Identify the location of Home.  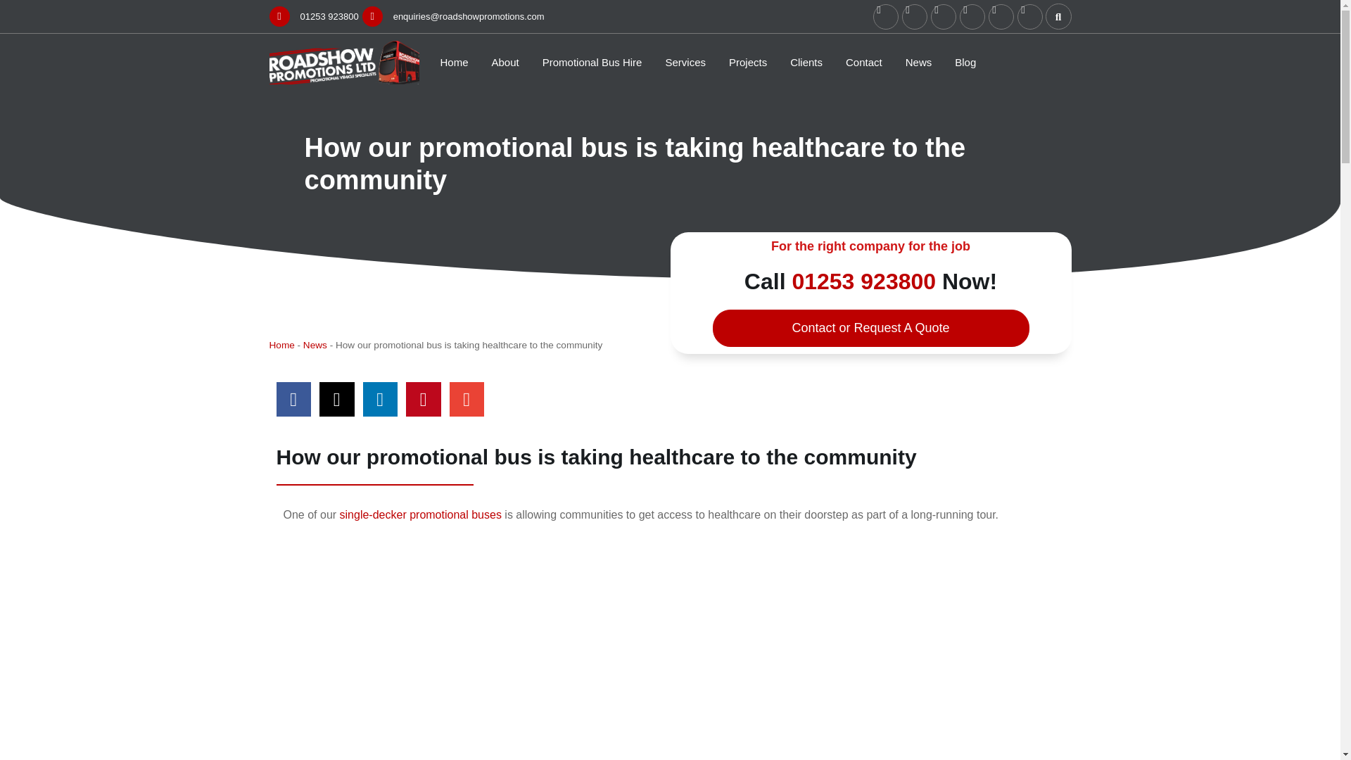
(455, 62).